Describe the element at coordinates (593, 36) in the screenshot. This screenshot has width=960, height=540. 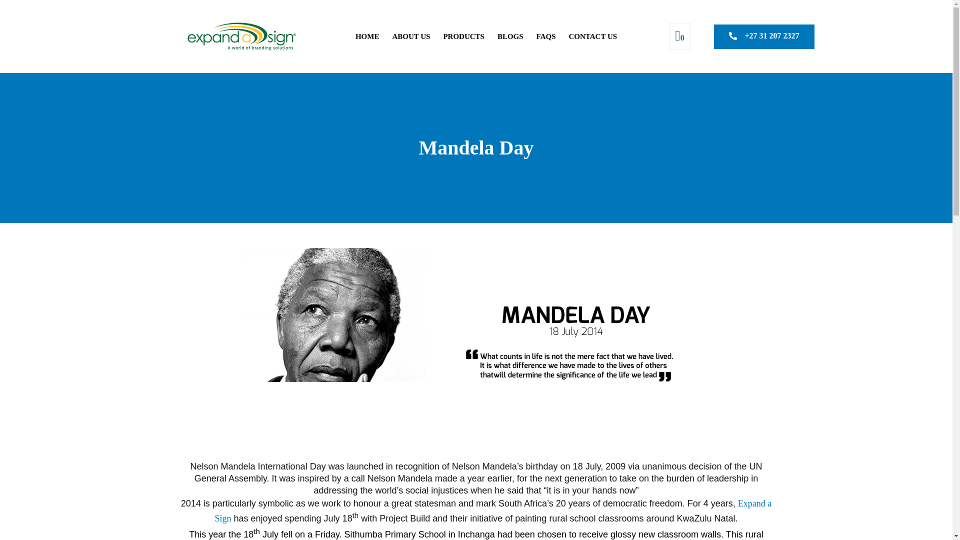
I see `CONTACT US` at that location.